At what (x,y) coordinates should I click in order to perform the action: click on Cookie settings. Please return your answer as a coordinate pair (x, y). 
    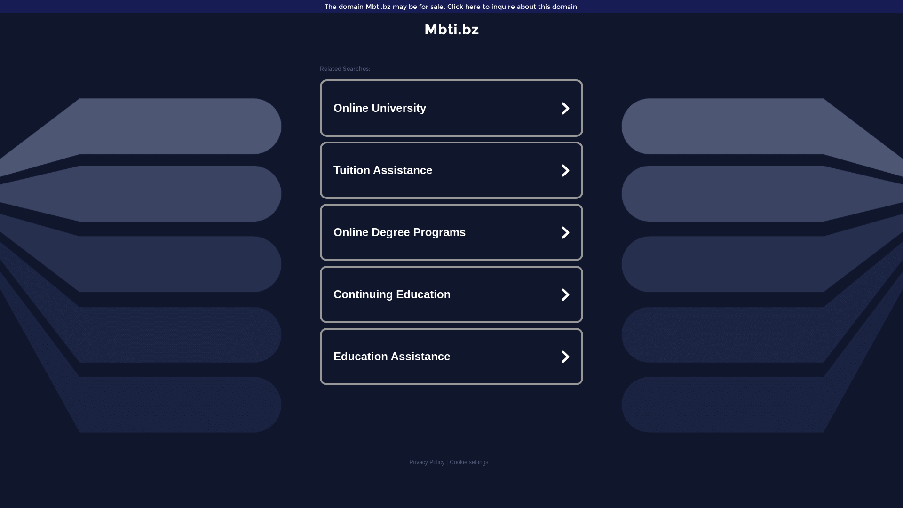
    Looking at the image, I should click on (469, 462).